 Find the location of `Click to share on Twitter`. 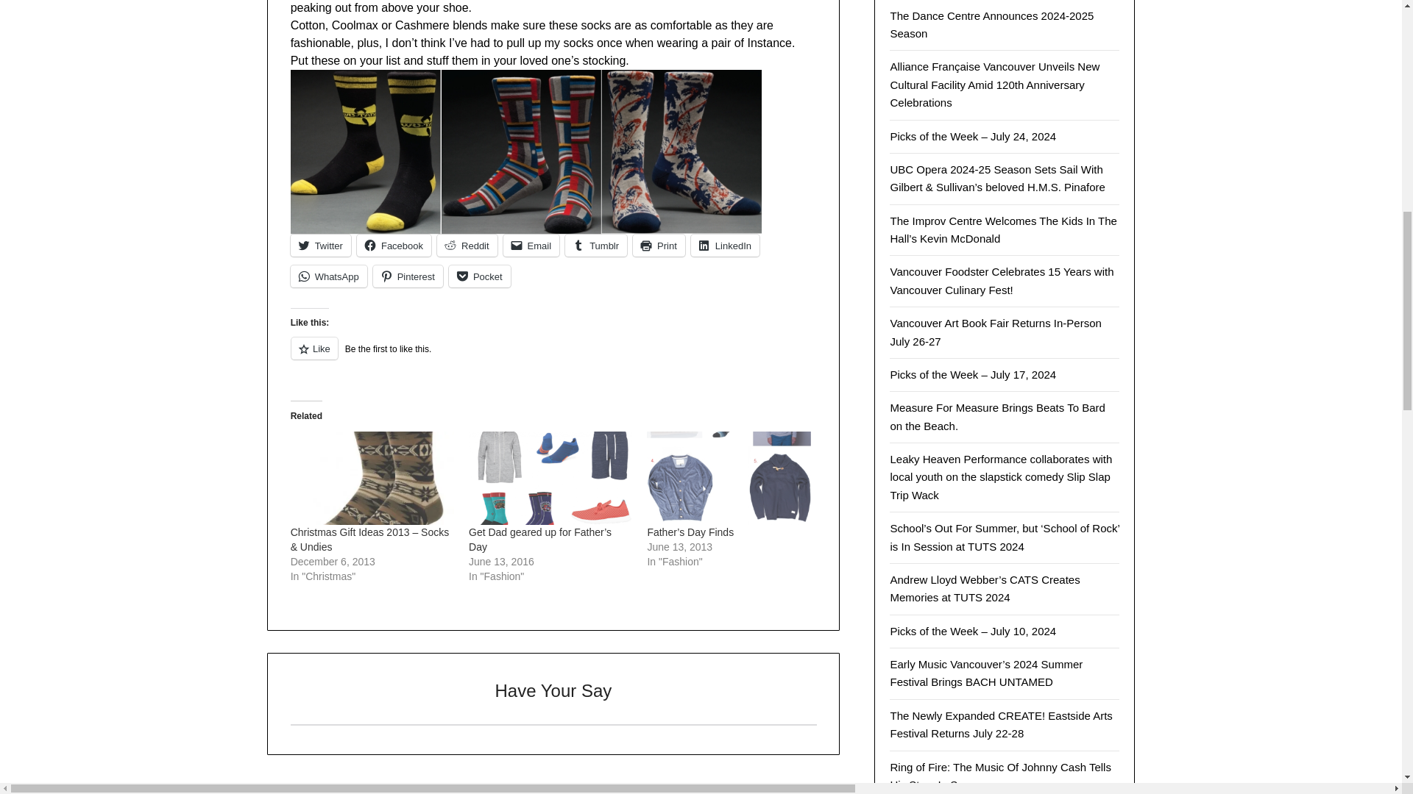

Click to share on Twitter is located at coordinates (321, 245).